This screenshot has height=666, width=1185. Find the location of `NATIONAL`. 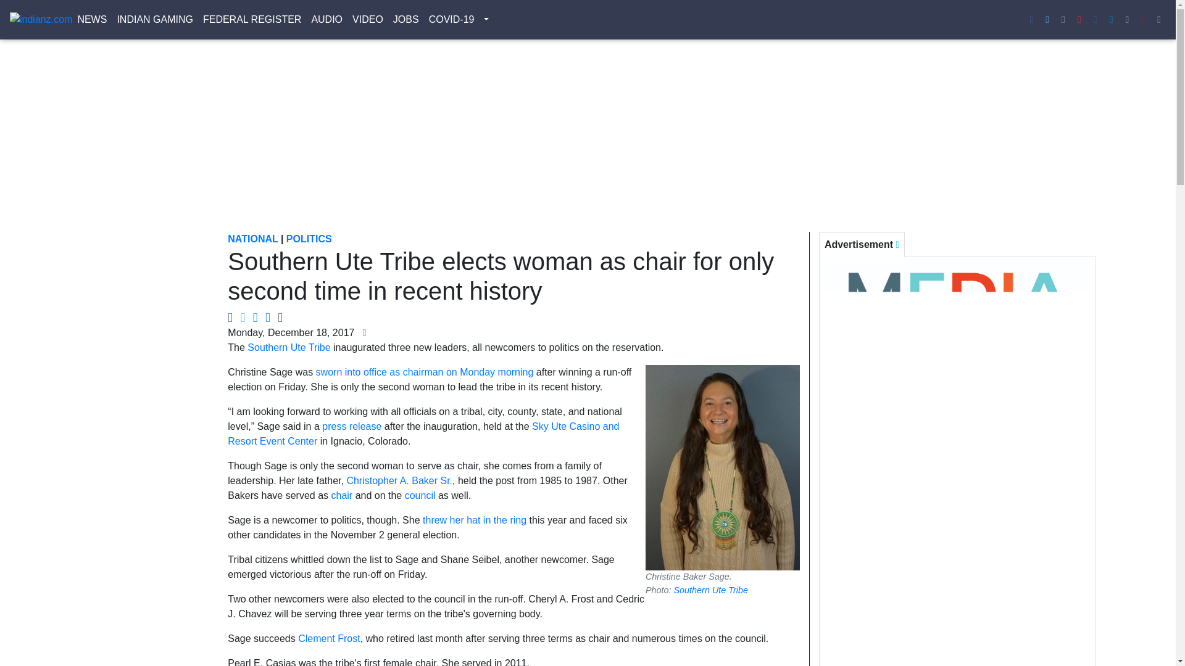

NATIONAL is located at coordinates (252, 239).